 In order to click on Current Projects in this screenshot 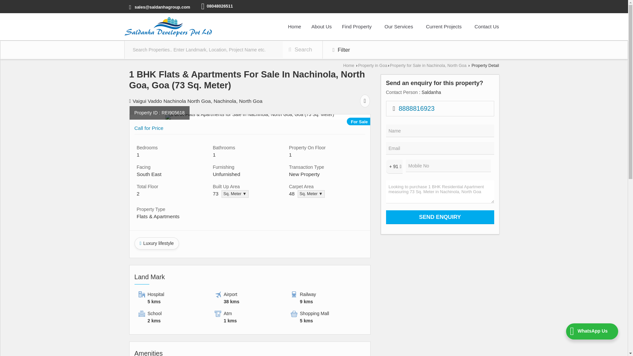, I will do `click(445, 26)`.